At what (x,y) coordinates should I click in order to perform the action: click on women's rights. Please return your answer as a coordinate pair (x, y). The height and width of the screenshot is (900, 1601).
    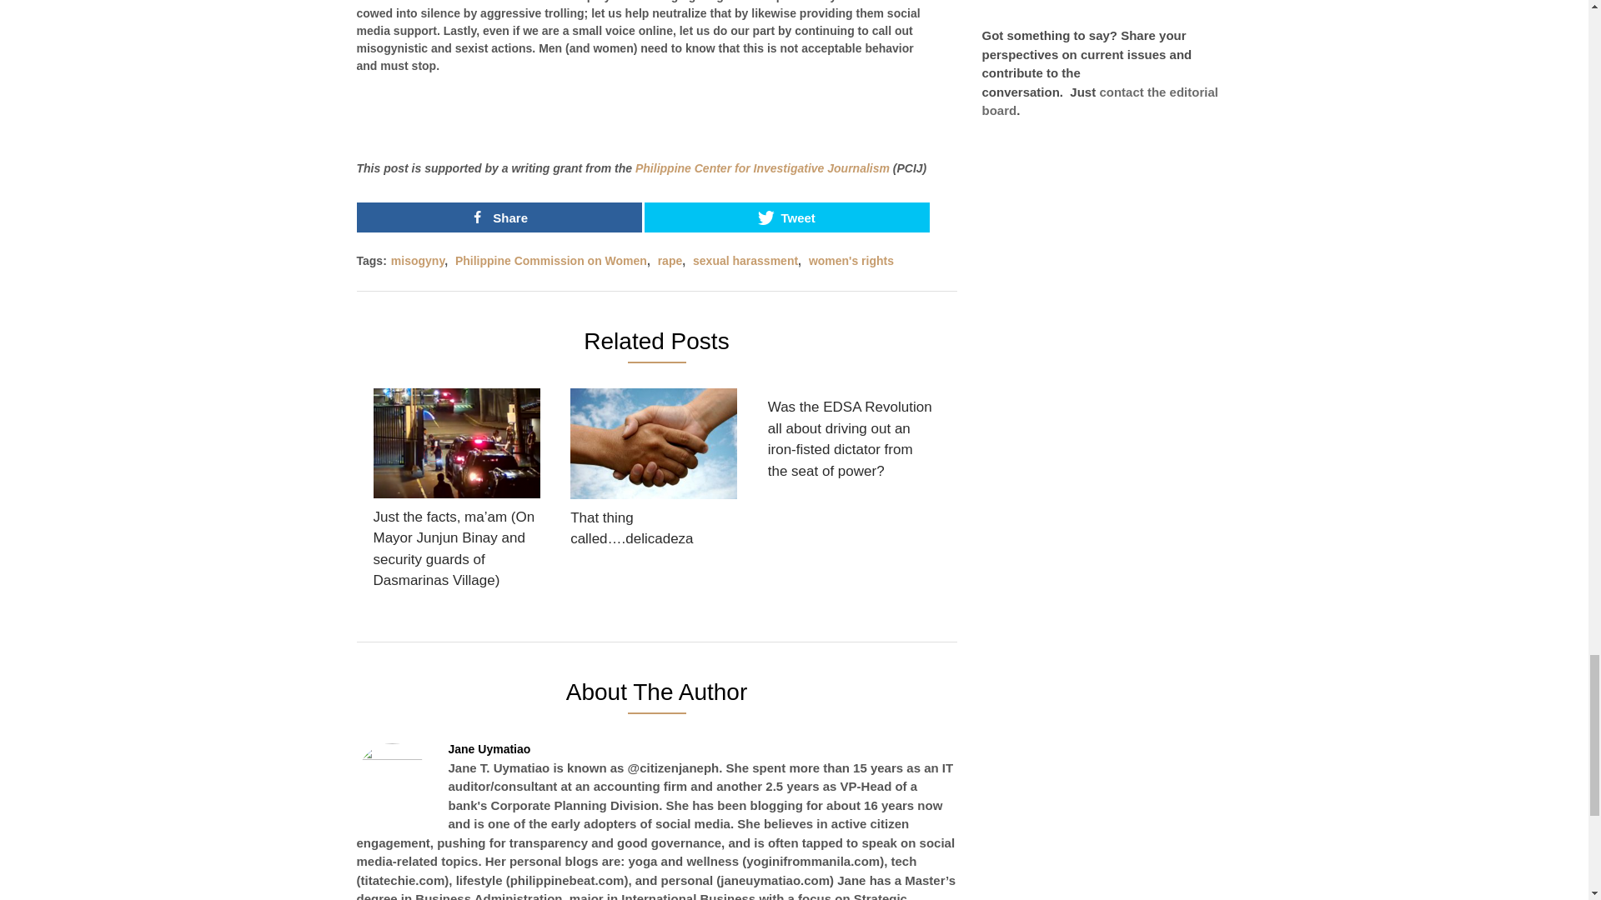
    Looking at the image, I should click on (851, 260).